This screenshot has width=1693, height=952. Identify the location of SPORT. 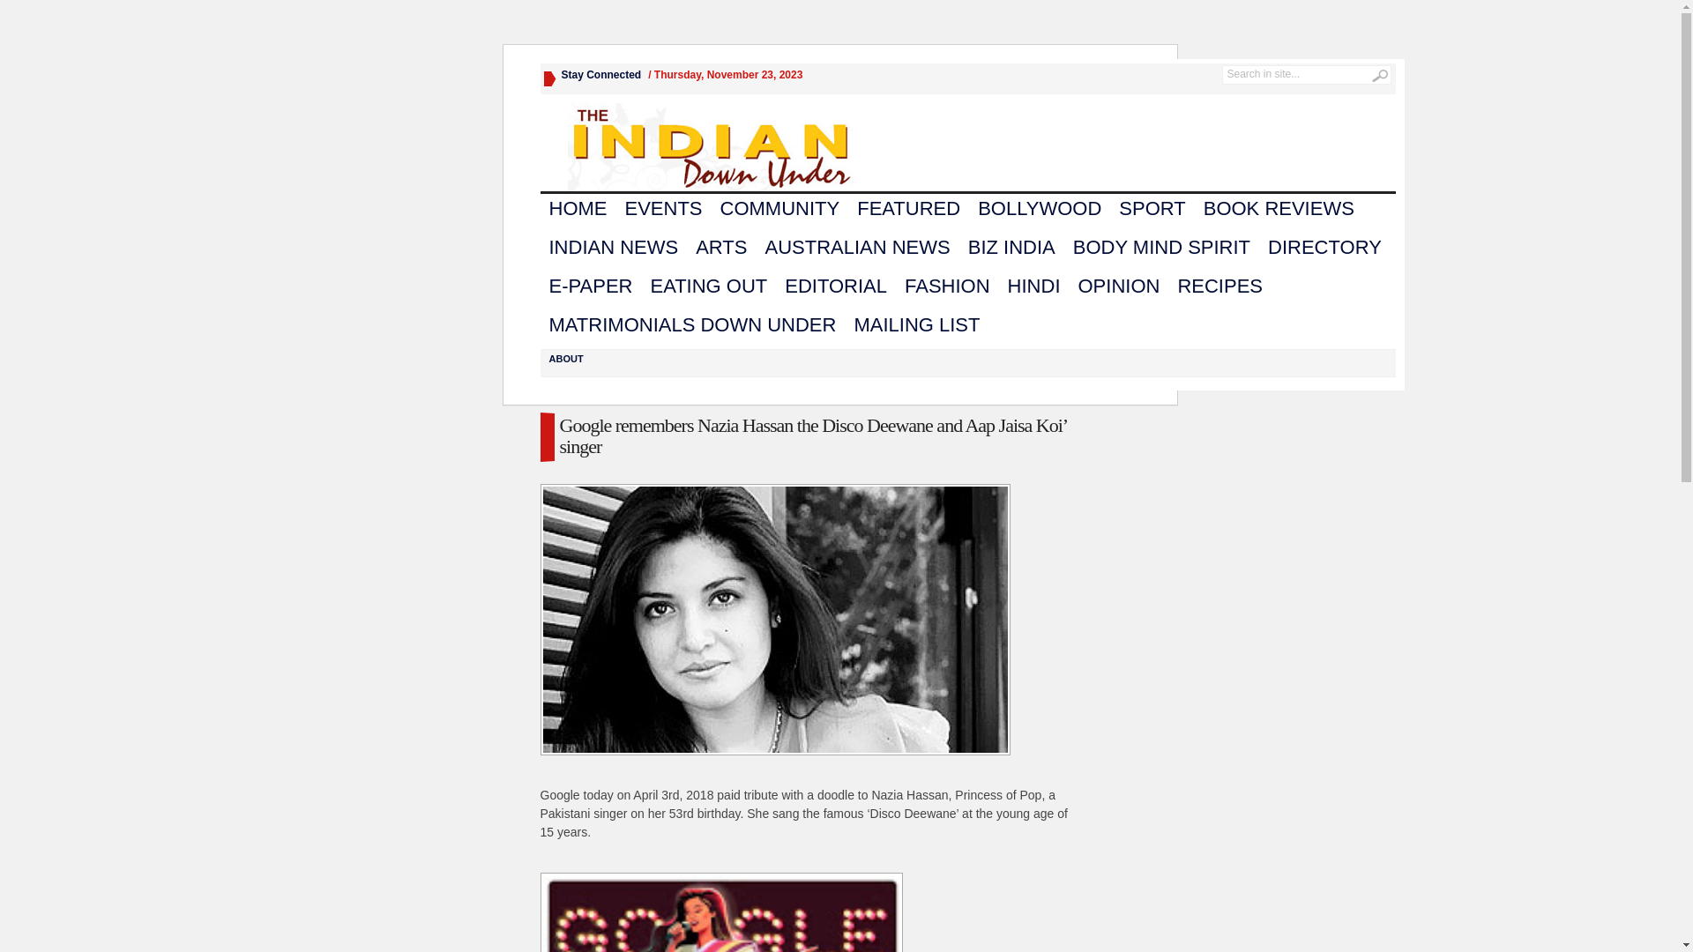
(1152, 209).